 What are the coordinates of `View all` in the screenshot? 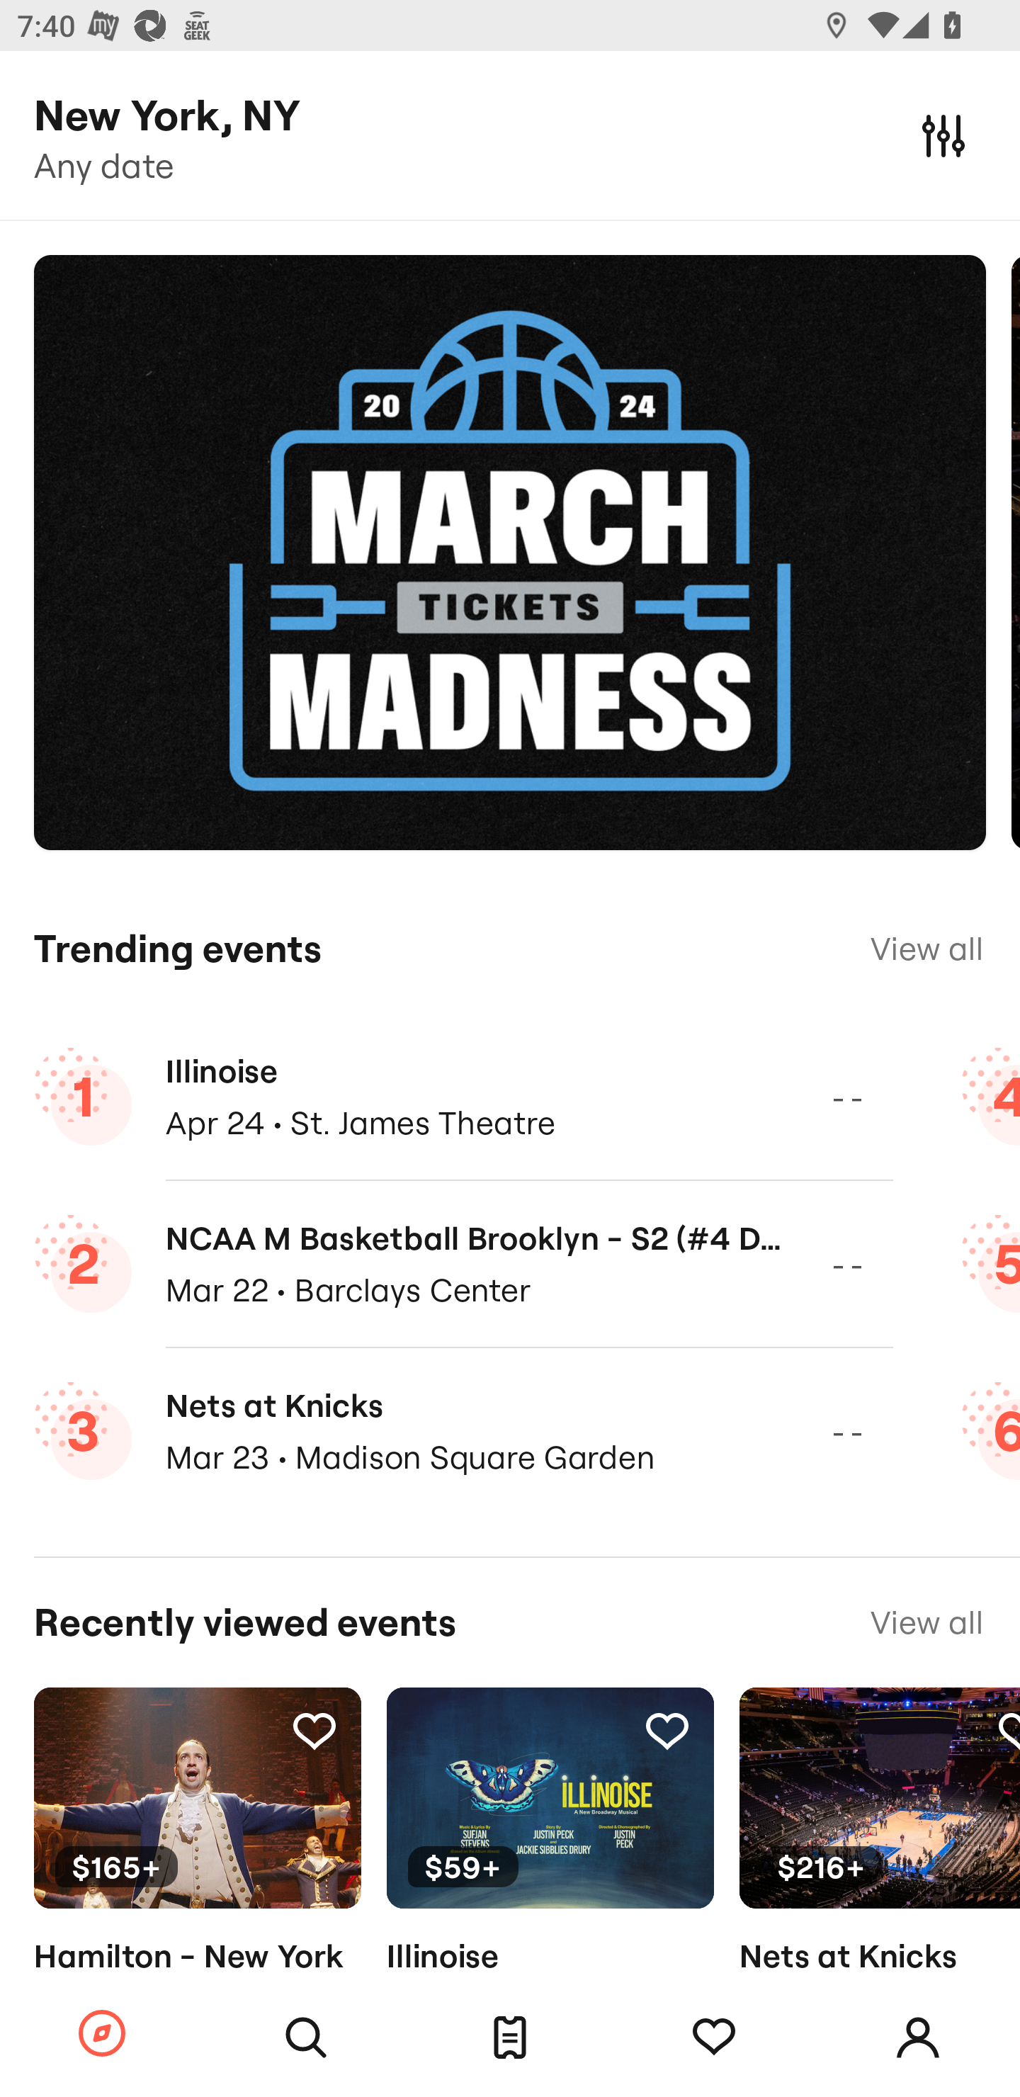 It's located at (926, 1622).